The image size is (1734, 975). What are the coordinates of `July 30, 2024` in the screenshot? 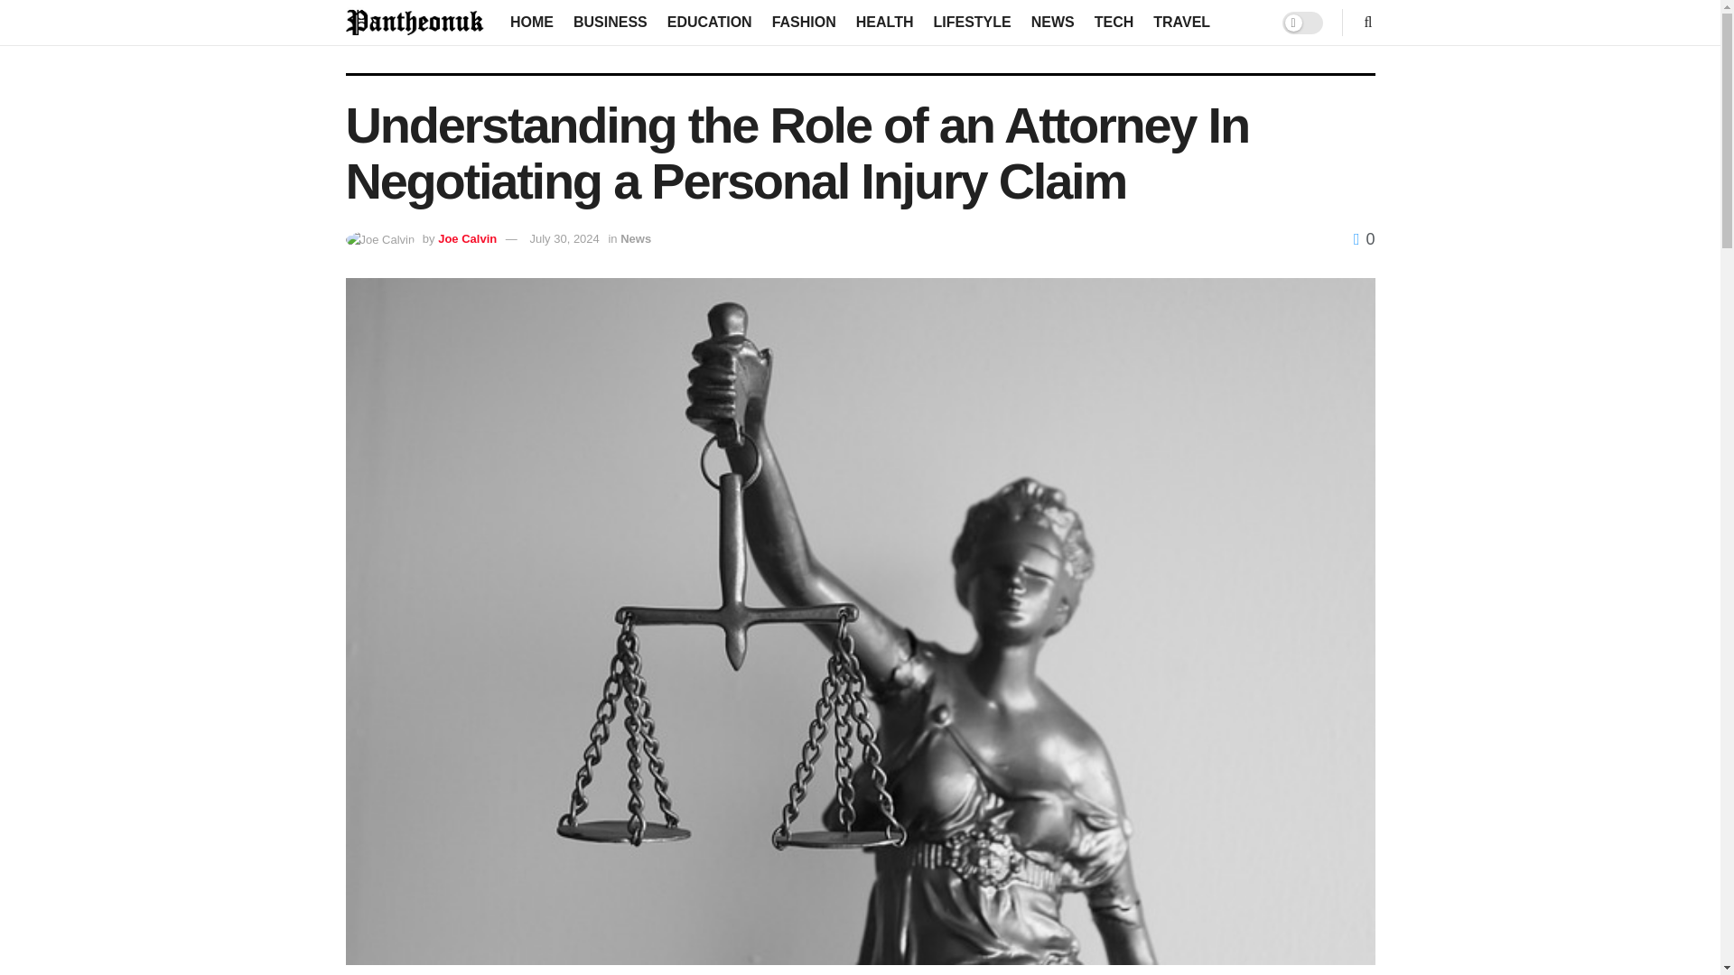 It's located at (564, 238).